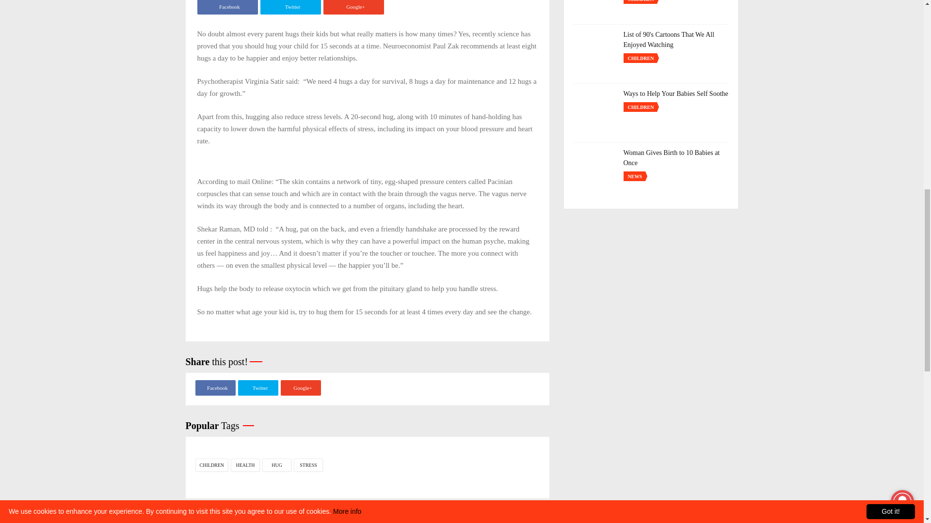  I want to click on Facebook, so click(215, 387).